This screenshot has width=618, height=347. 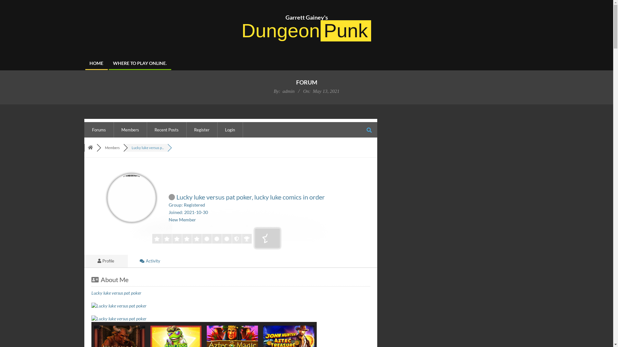 What do you see at coordinates (169, 148) in the screenshot?
I see ` ` at bounding box center [169, 148].